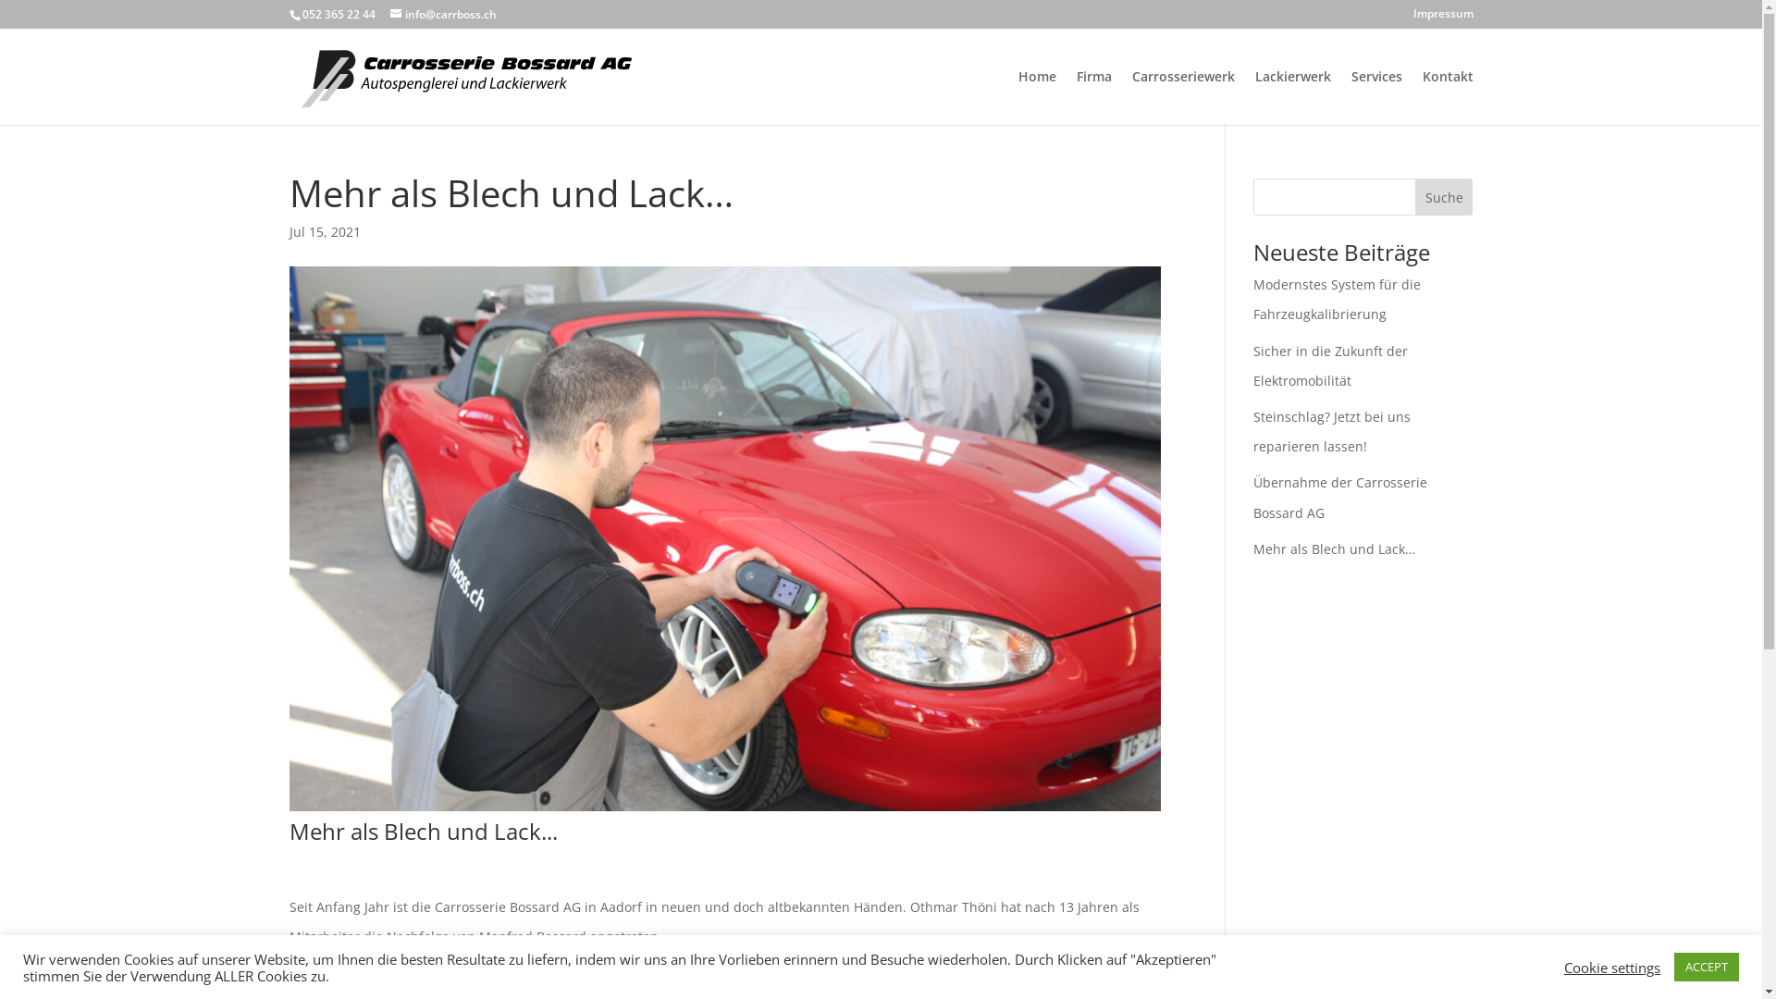 This screenshot has height=999, width=1776. I want to click on Cookie settings, so click(1612, 967).